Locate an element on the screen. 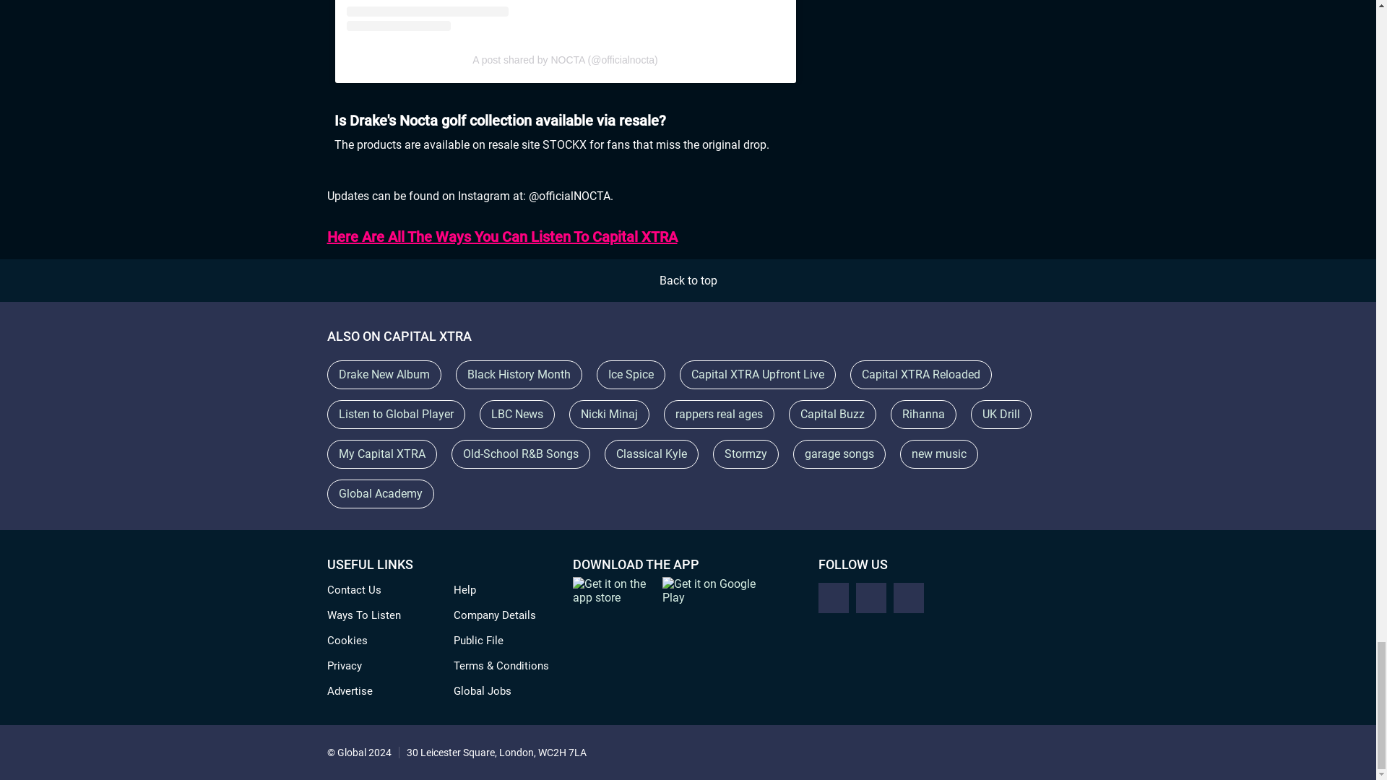  Follow CapitalXtra on Youtube is located at coordinates (908, 597).